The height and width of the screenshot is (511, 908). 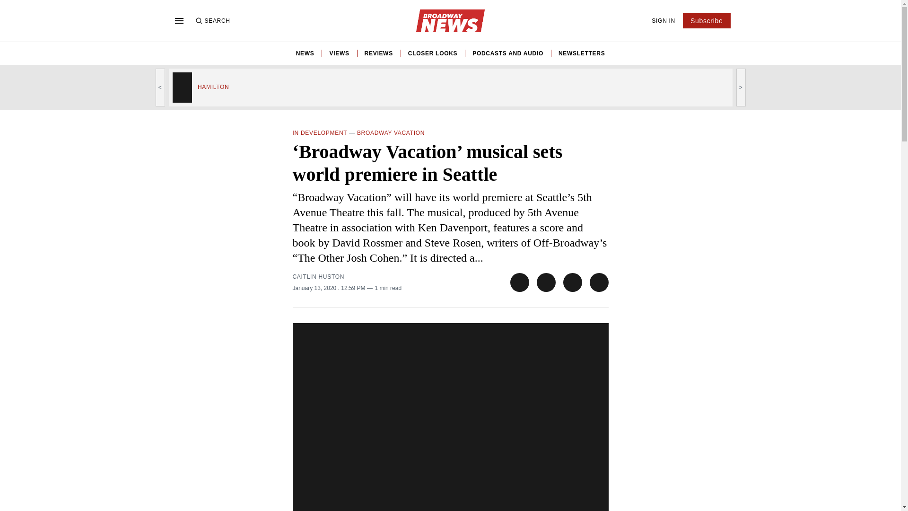 What do you see at coordinates (379, 53) in the screenshot?
I see `REVIEWS` at bounding box center [379, 53].